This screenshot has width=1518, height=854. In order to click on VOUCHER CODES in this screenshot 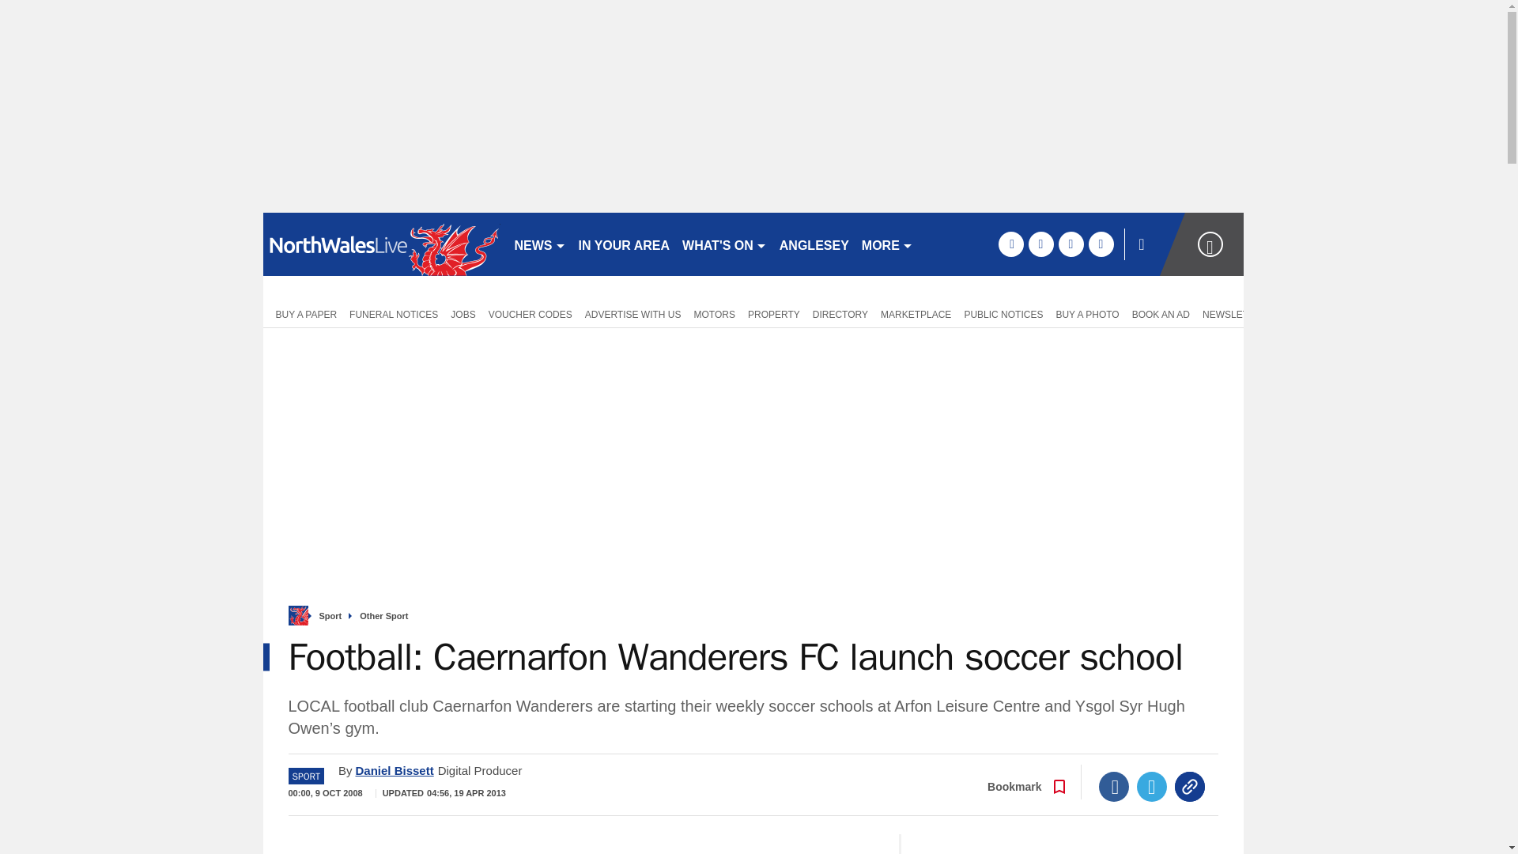, I will do `click(530, 313)`.